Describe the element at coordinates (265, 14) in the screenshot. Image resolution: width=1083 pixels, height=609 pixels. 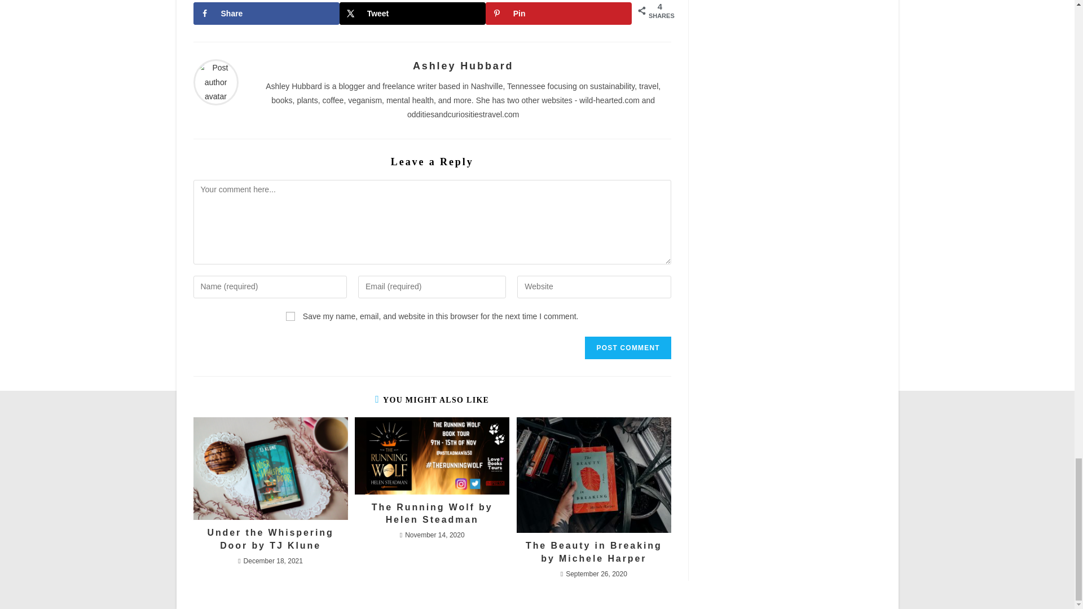
I see `Share on Facebook` at that location.